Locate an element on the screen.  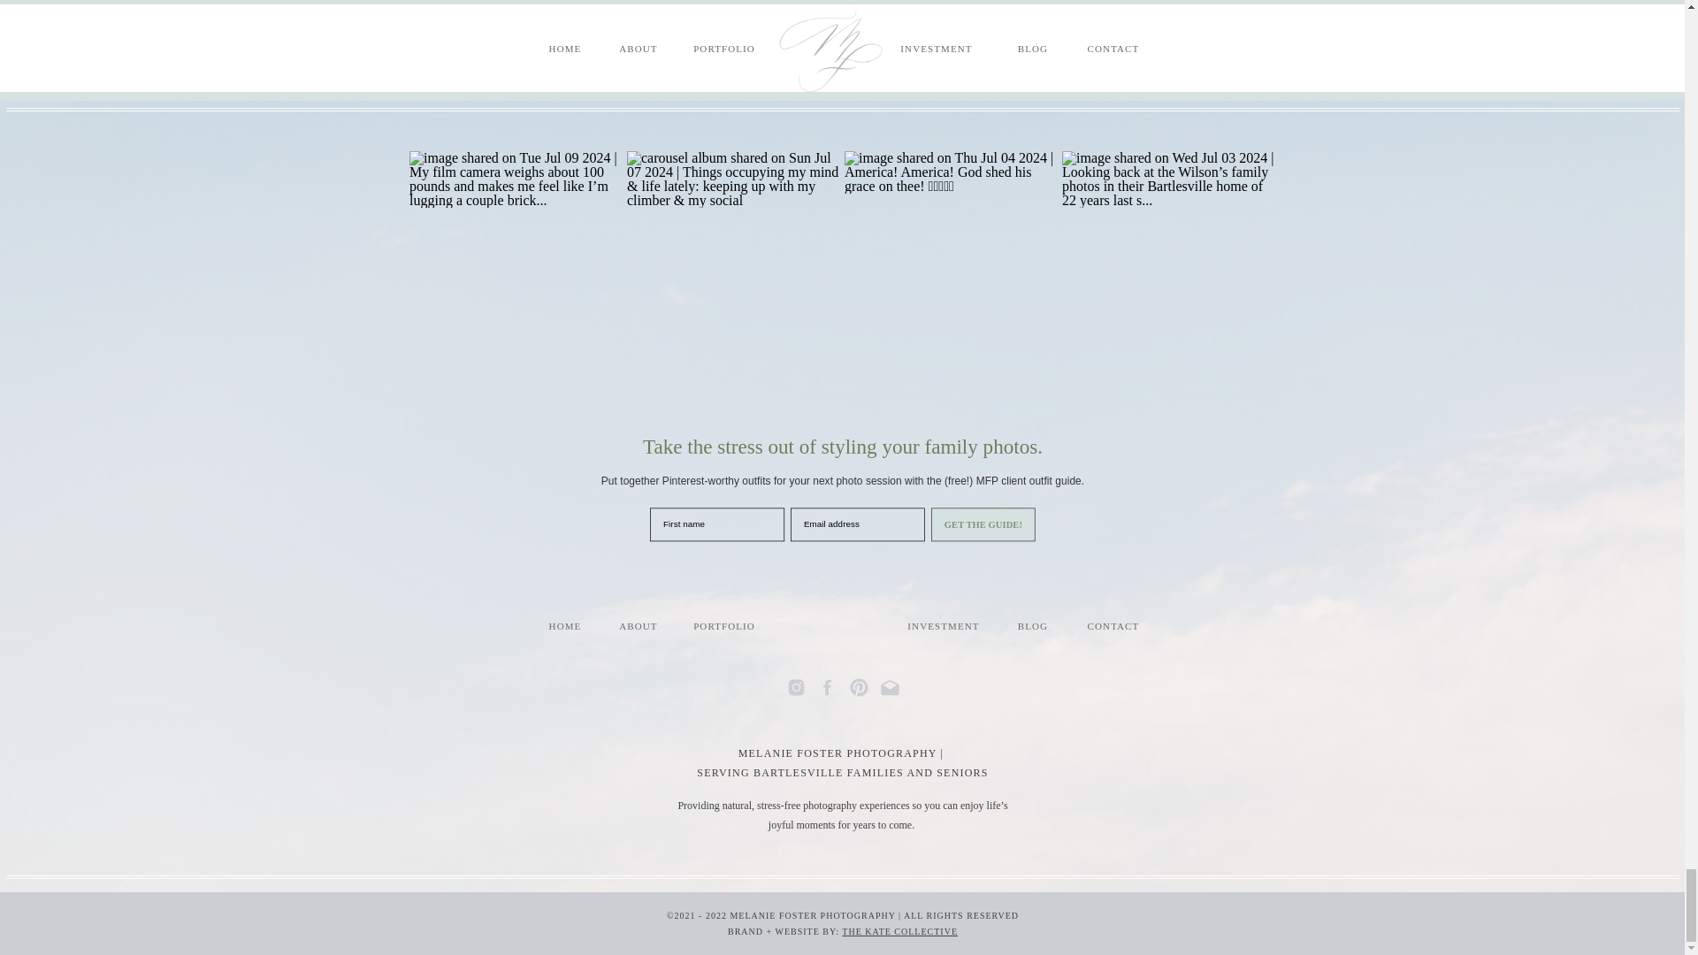
BLOG is located at coordinates (1033, 626).